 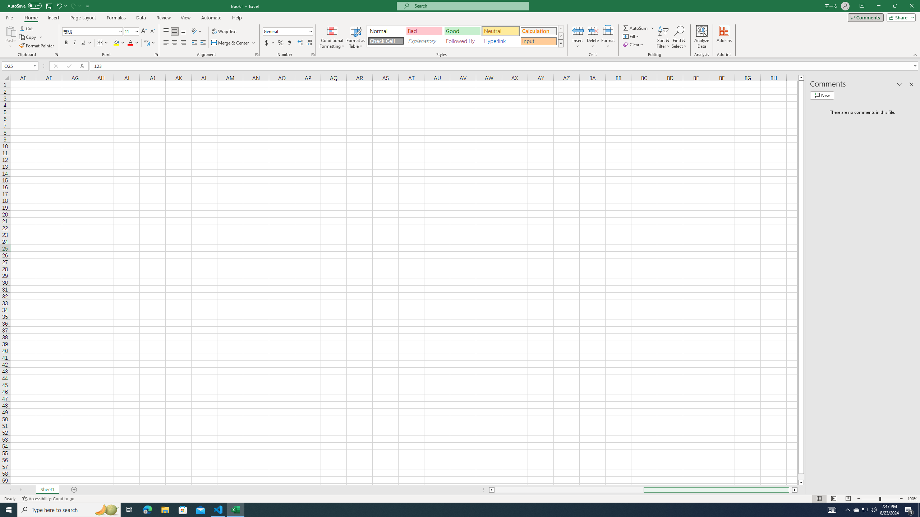 What do you see at coordinates (505, 66) in the screenshot?
I see `Formula Bar` at bounding box center [505, 66].